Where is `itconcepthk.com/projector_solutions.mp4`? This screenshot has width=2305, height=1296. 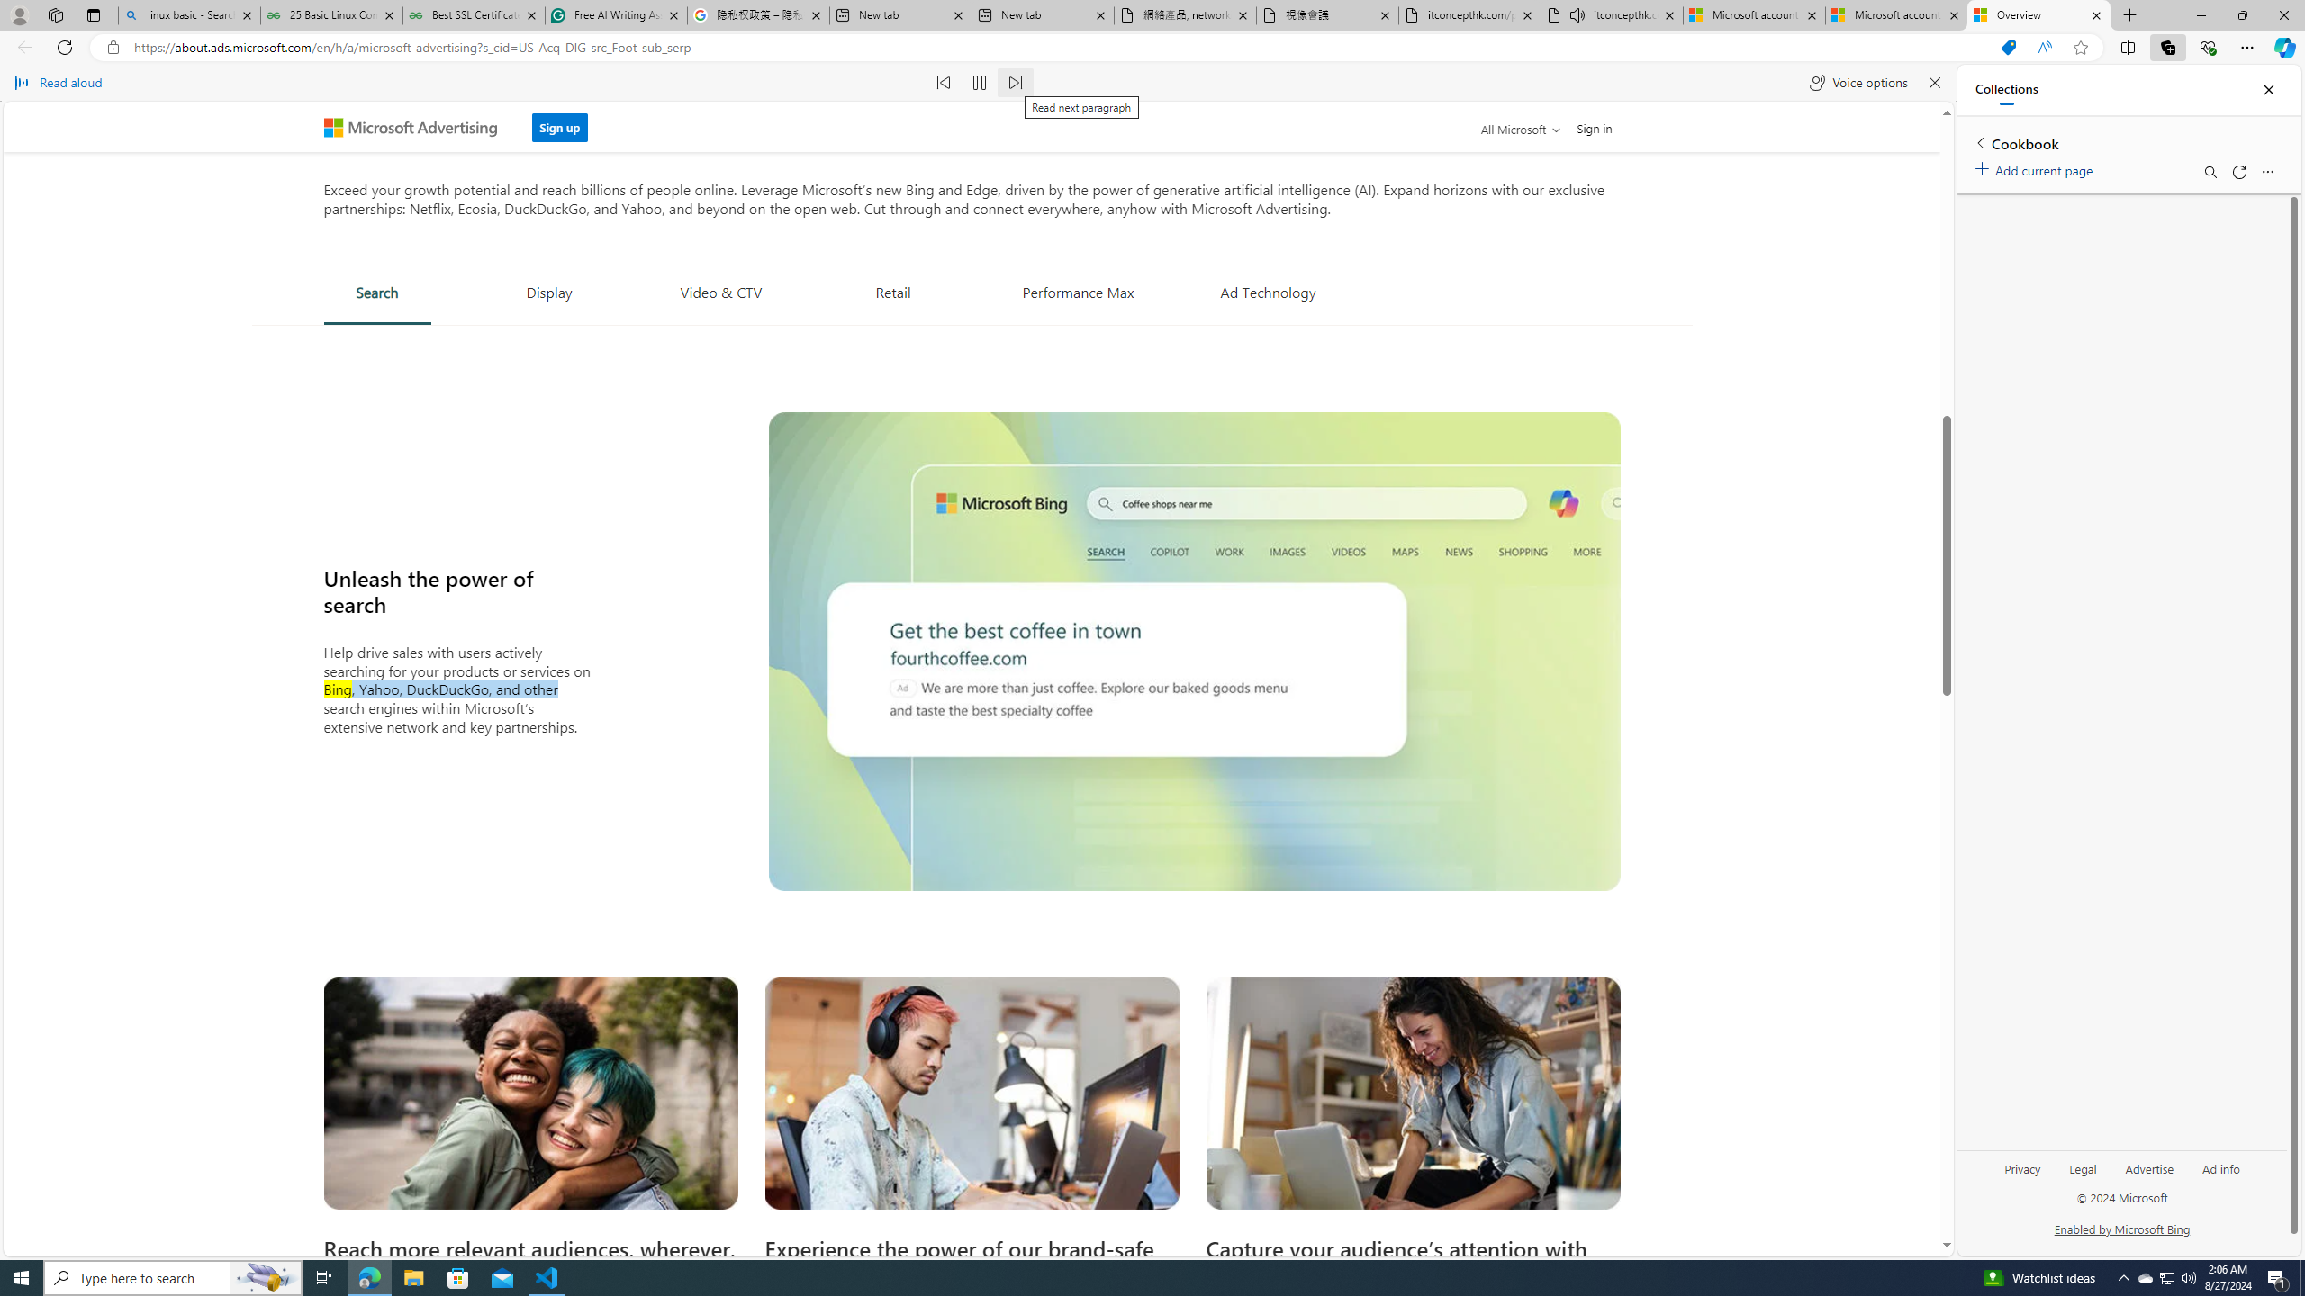
itconcepthk.com/projector_solutions.mp4 is located at coordinates (1470, 15).